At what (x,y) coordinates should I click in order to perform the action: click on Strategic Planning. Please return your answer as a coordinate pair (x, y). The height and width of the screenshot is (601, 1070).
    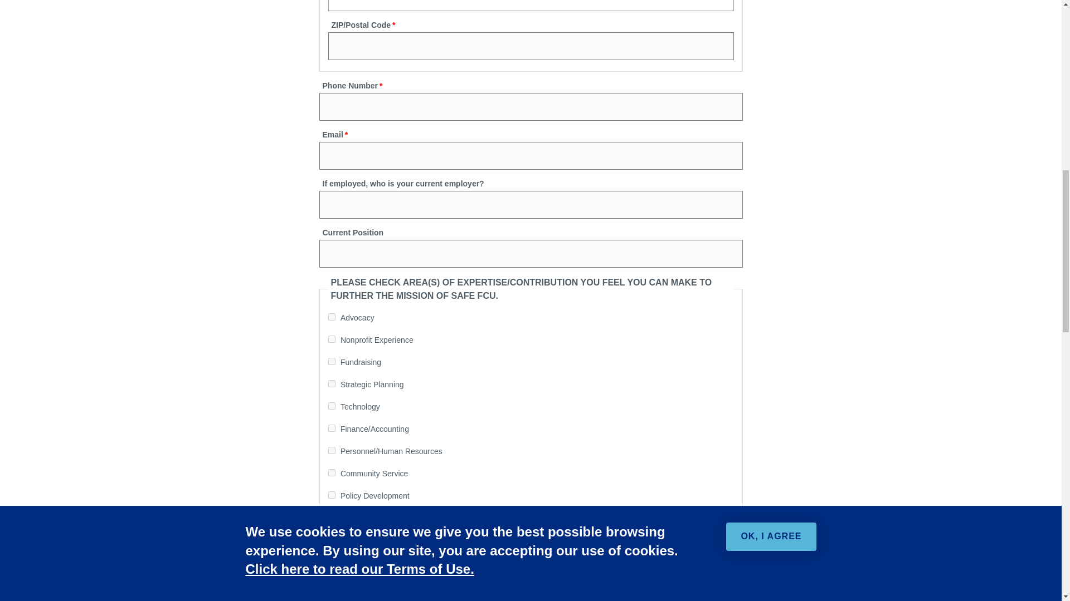
    Looking at the image, I should click on (331, 383).